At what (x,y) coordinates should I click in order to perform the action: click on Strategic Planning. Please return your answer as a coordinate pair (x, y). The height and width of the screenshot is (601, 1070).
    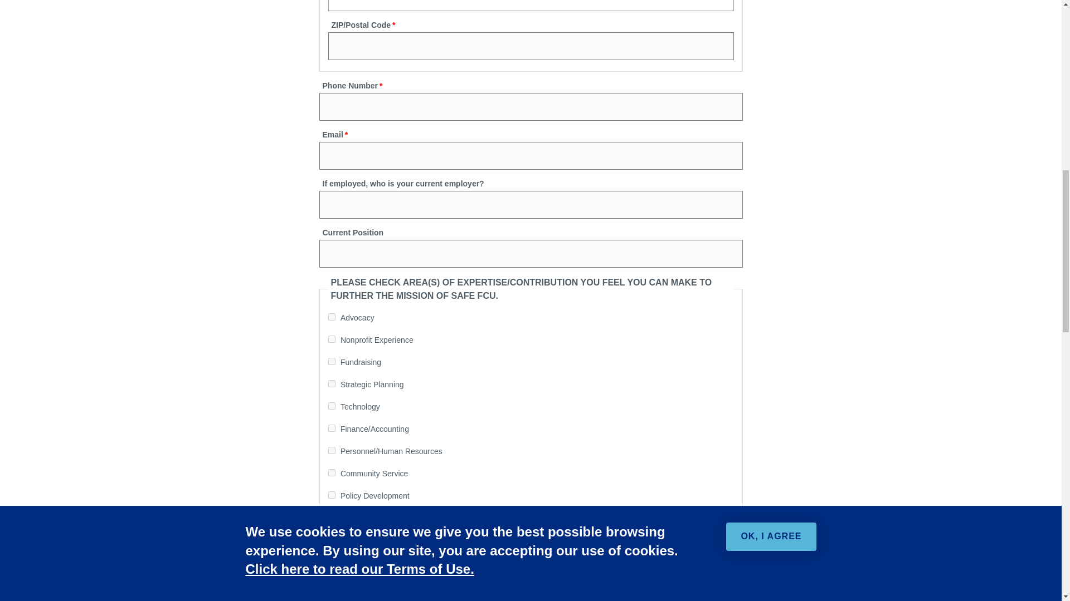
    Looking at the image, I should click on (331, 383).